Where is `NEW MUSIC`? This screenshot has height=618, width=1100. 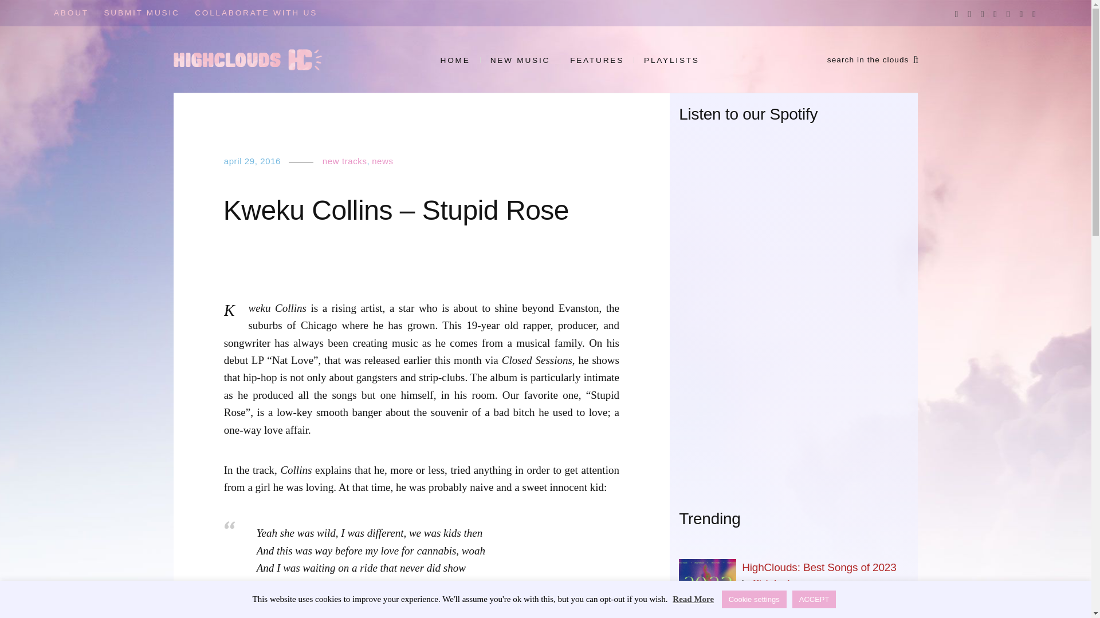 NEW MUSIC is located at coordinates (520, 60).